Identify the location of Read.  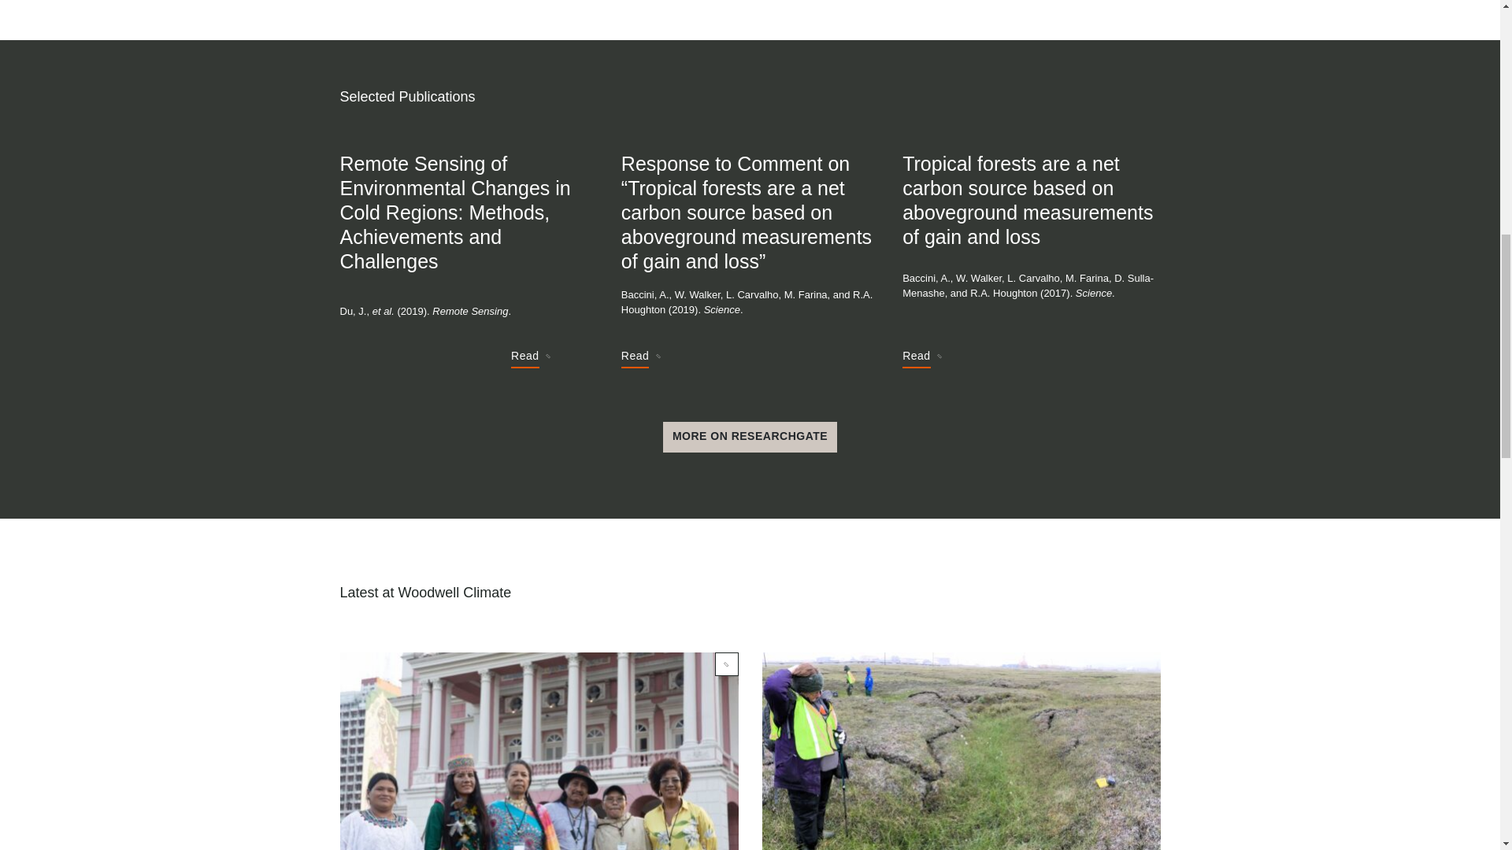
(921, 358).